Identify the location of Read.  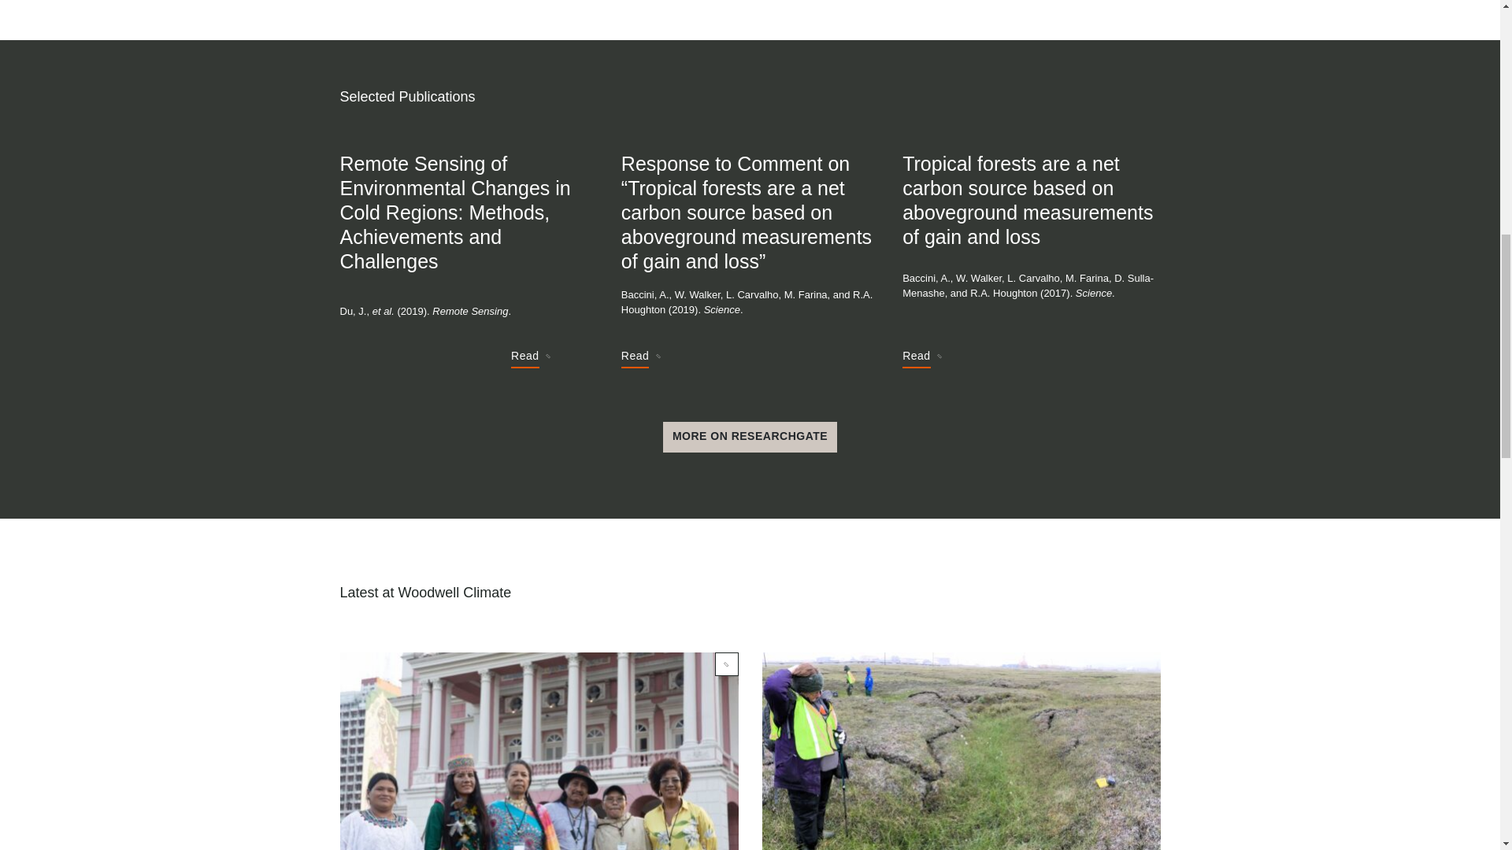
(921, 358).